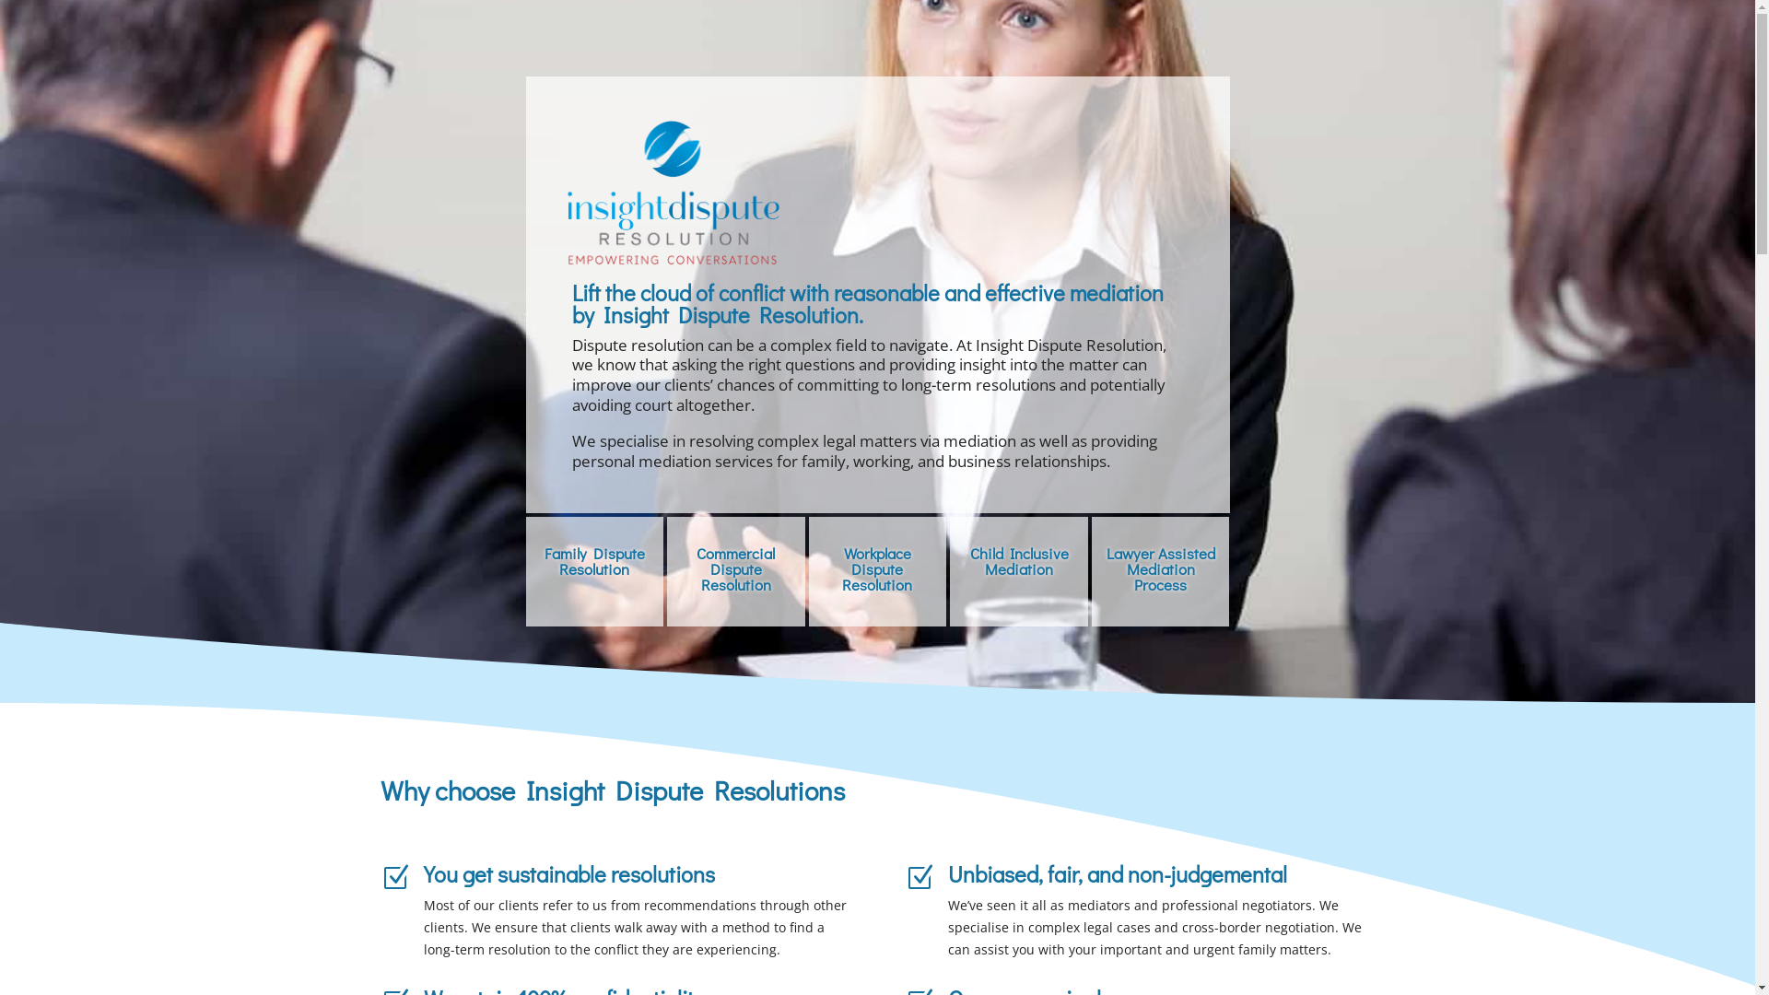  Describe the element at coordinates (673, 192) in the screenshot. I see `IDR Logo` at that location.